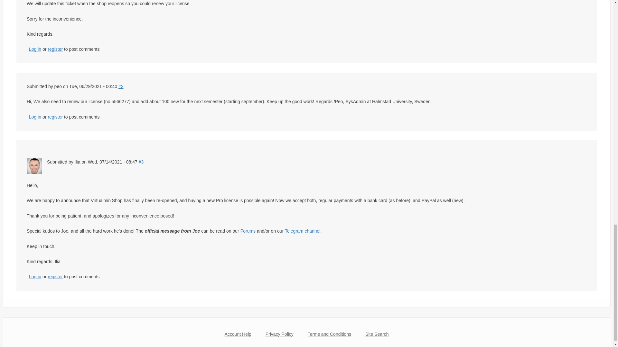  Describe the element at coordinates (377, 337) in the screenshot. I see `Search this site` at that location.